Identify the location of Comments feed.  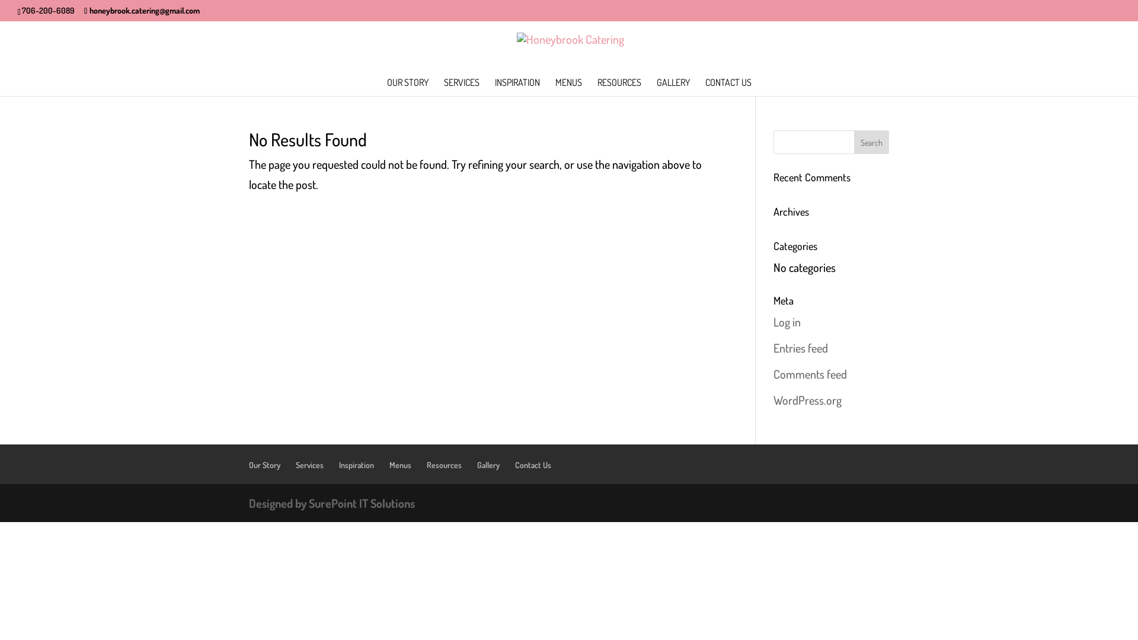
(810, 374).